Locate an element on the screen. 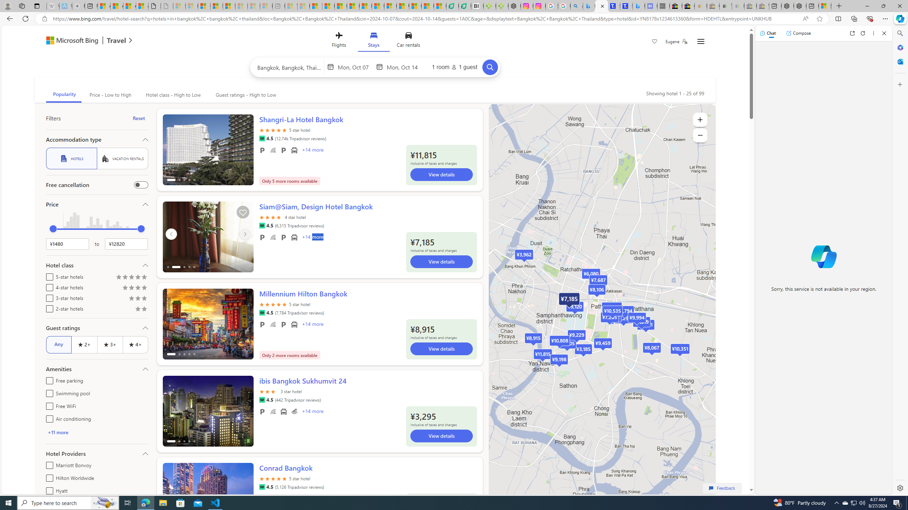  US Heat Deaths Soared To Record High Last Year is located at coordinates (403, 6).